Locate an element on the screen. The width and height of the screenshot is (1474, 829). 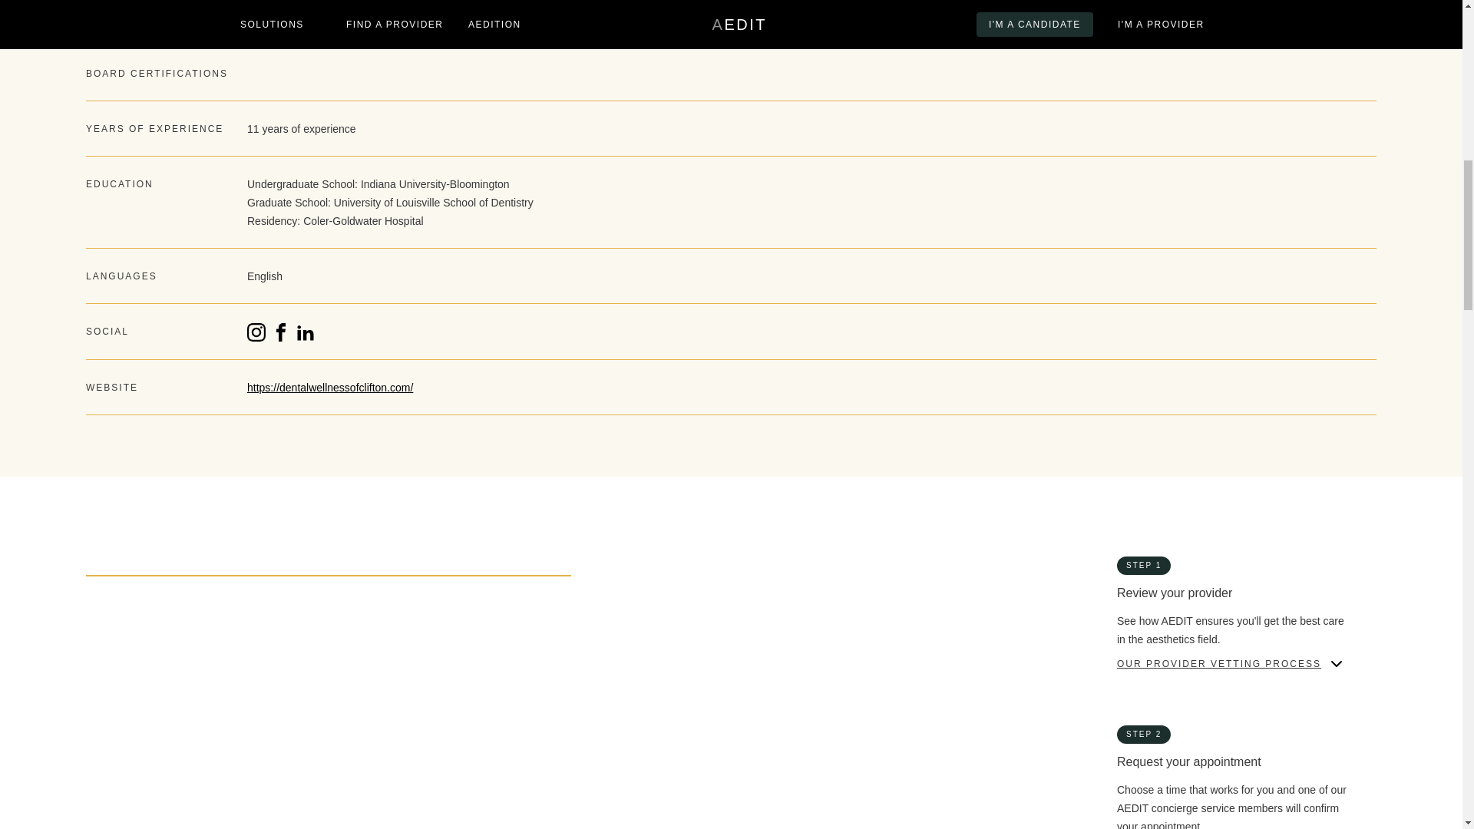
MOLE REMOVAL is located at coordinates (788, 695).